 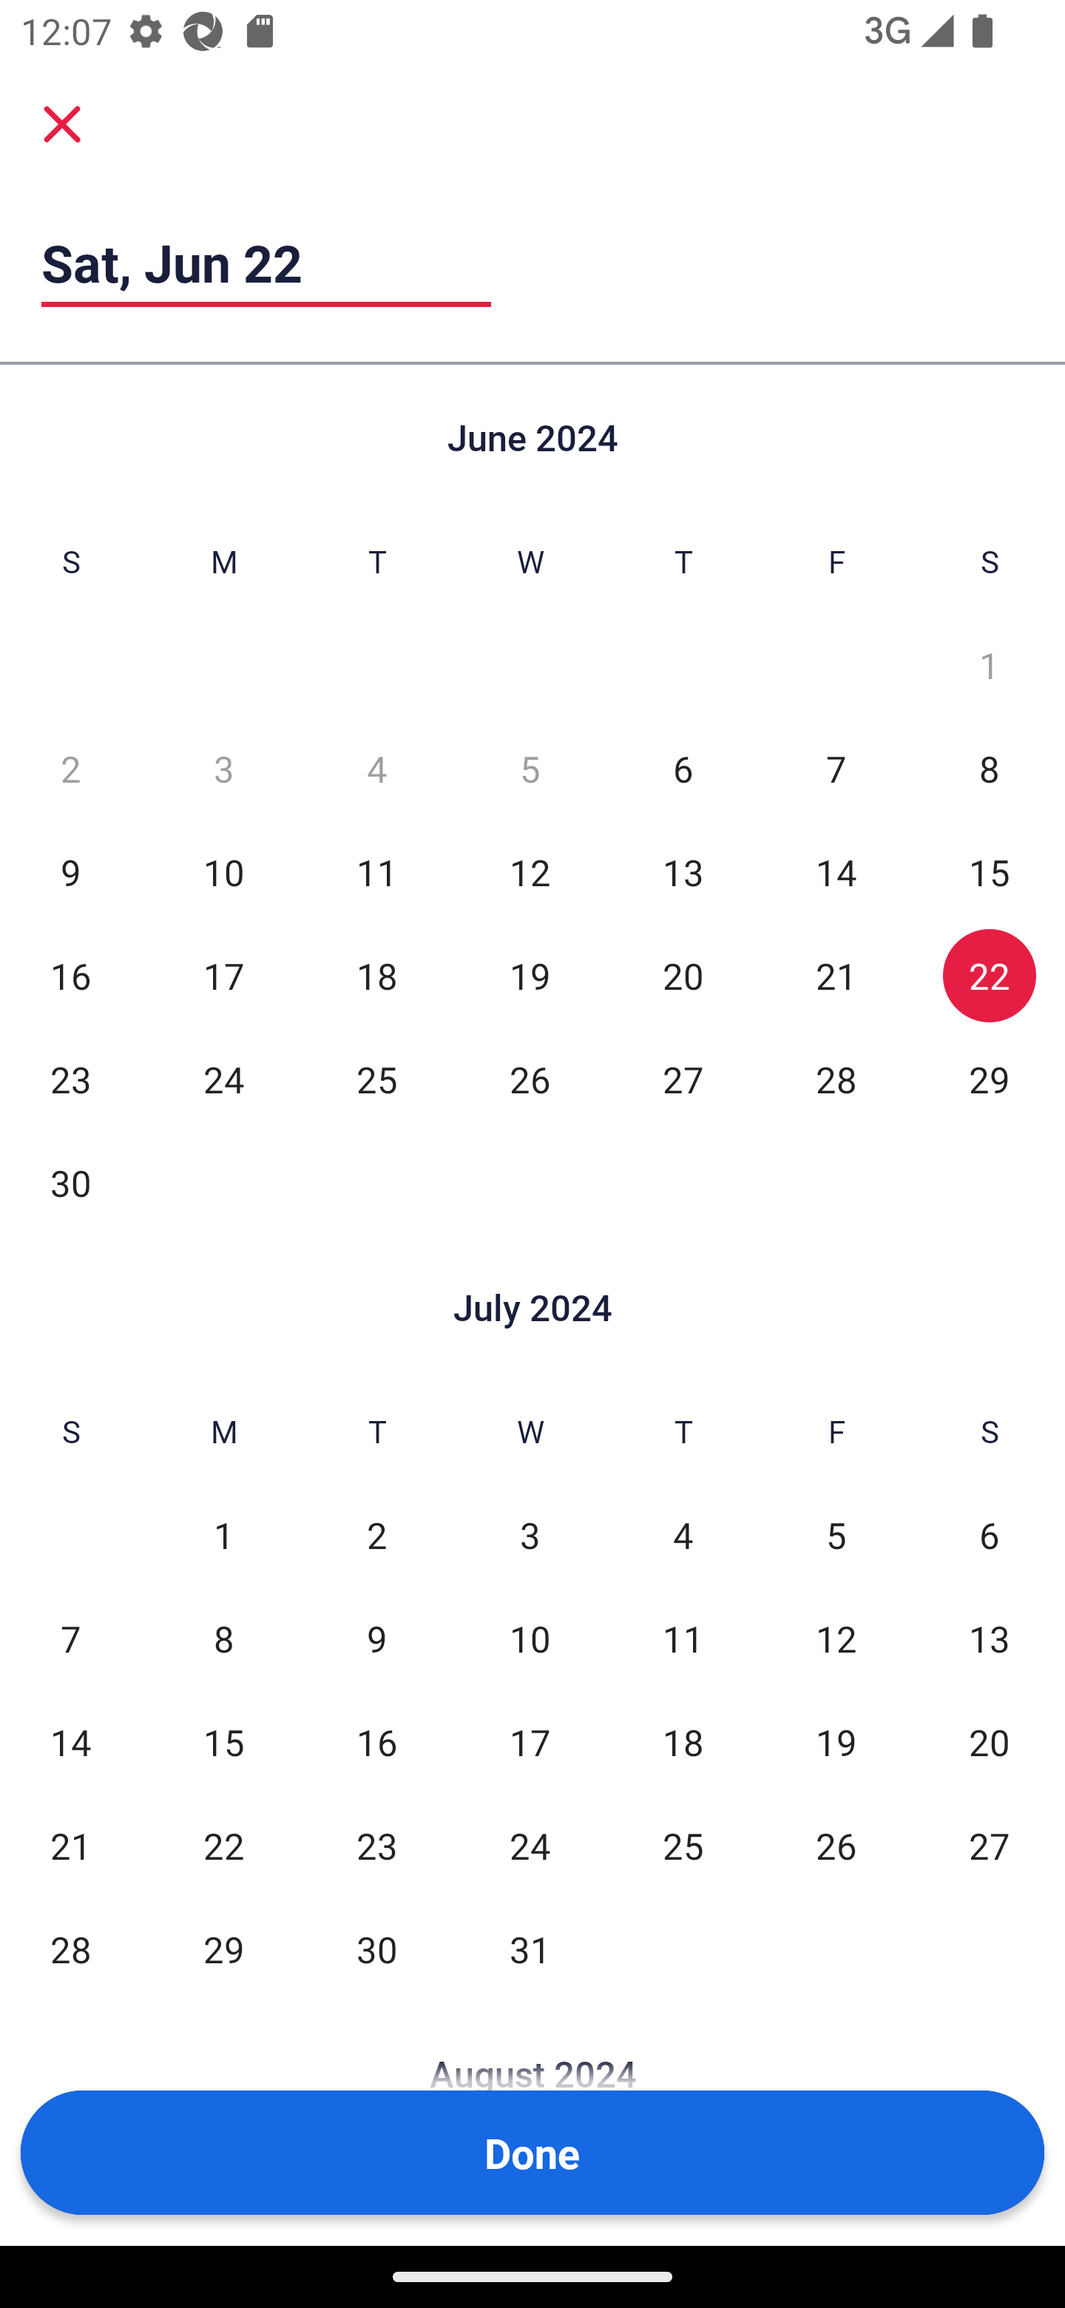 I want to click on 22 Sat, Jun 22, Selected, so click(x=990, y=975).